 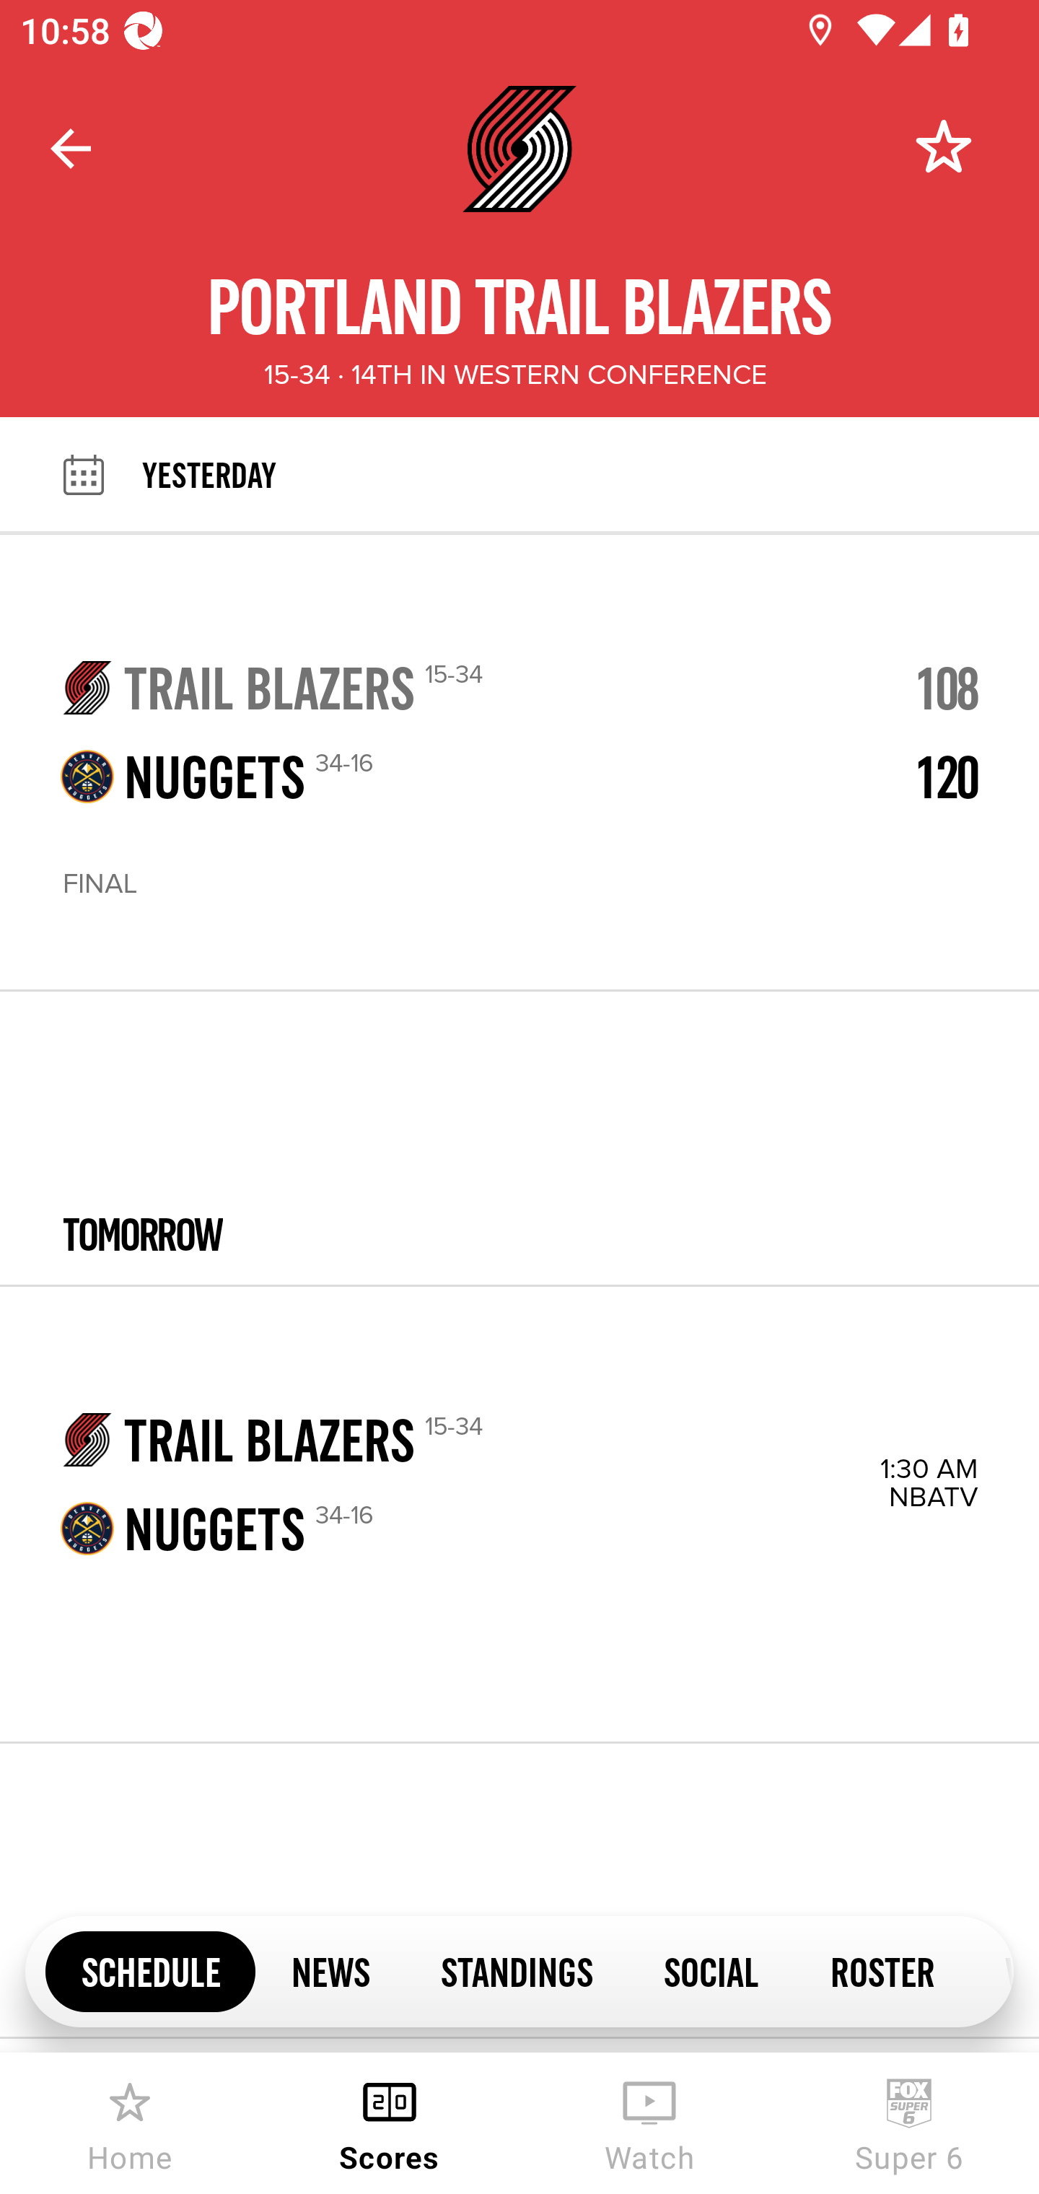 What do you see at coordinates (649, 2123) in the screenshot?
I see `Watch` at bounding box center [649, 2123].